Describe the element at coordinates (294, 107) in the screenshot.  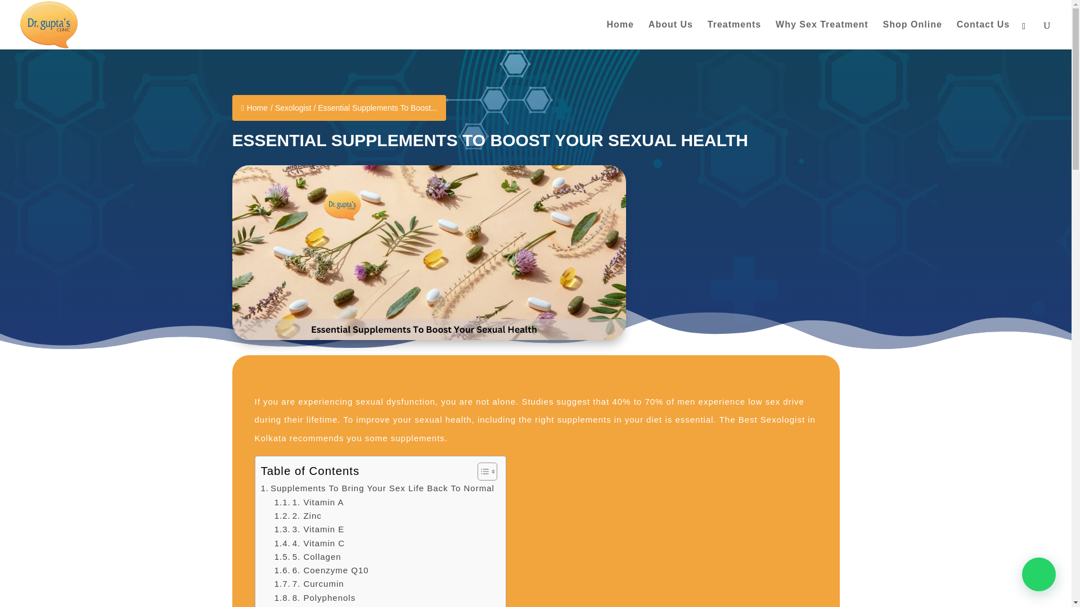
I see `Category Name` at that location.